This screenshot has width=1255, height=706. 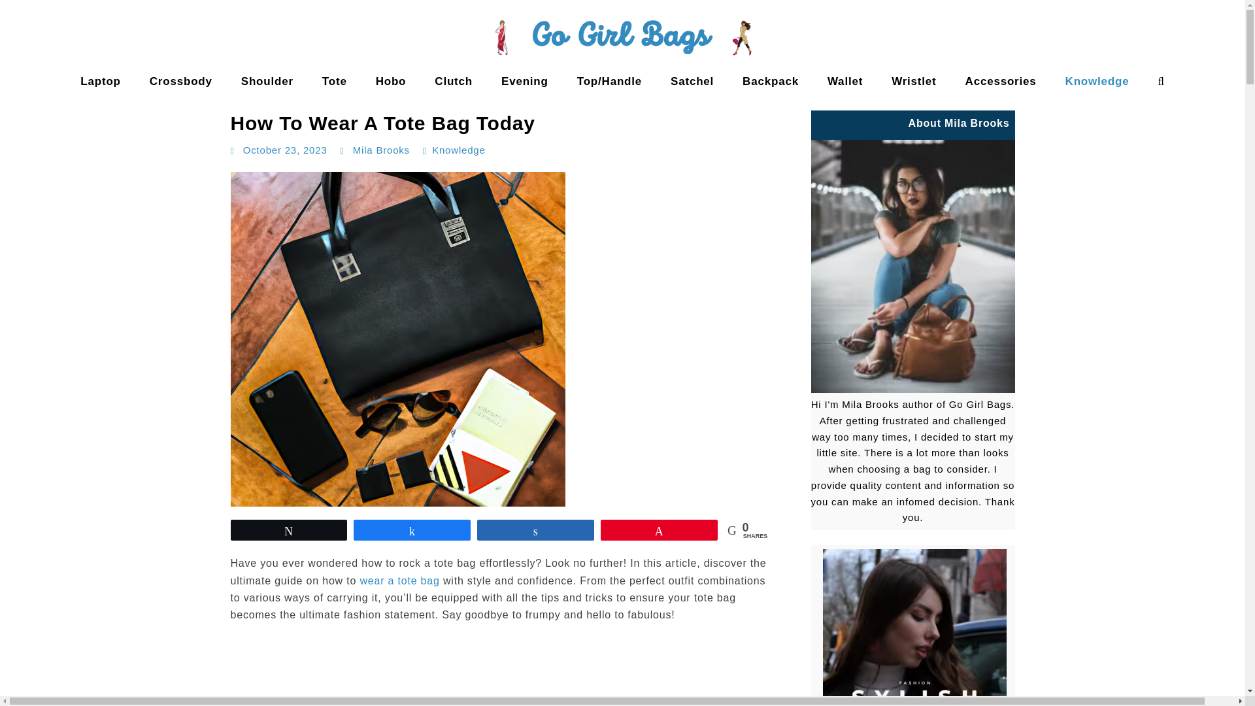 I want to click on Clutch, so click(x=454, y=81).